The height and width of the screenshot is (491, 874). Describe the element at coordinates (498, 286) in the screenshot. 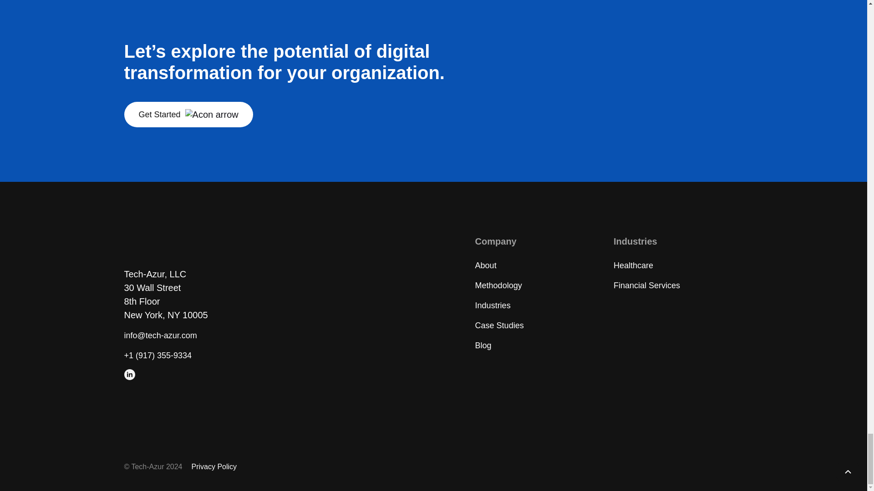

I see `Methodology` at that location.